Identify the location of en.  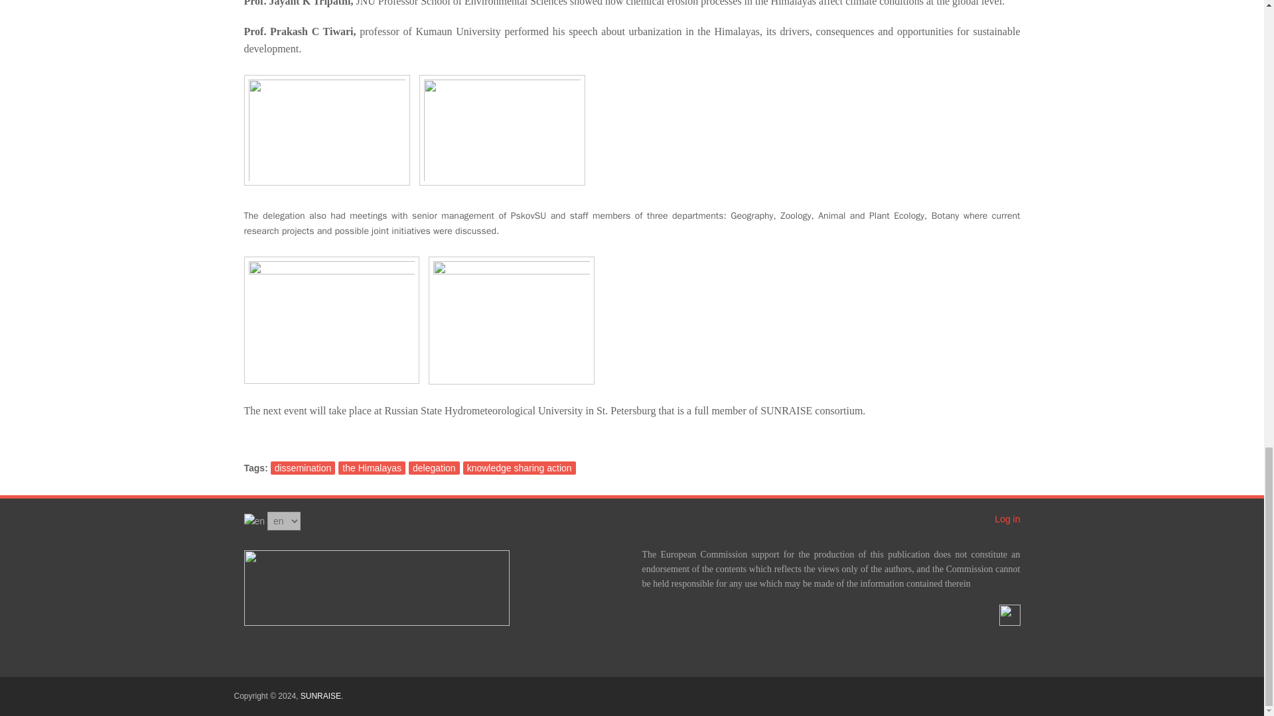
(255, 521).